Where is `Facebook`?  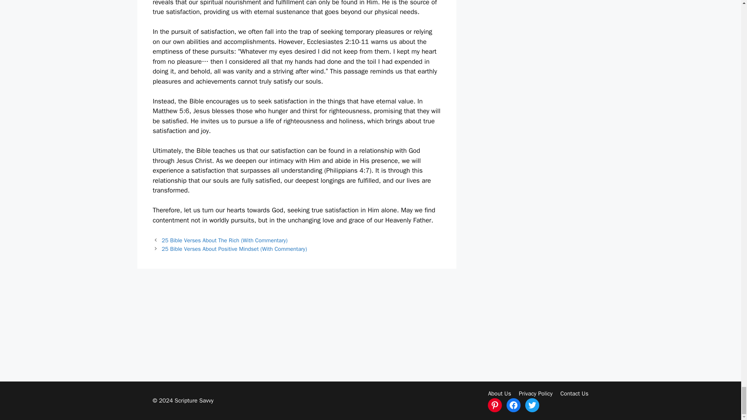
Facebook is located at coordinates (514, 405).